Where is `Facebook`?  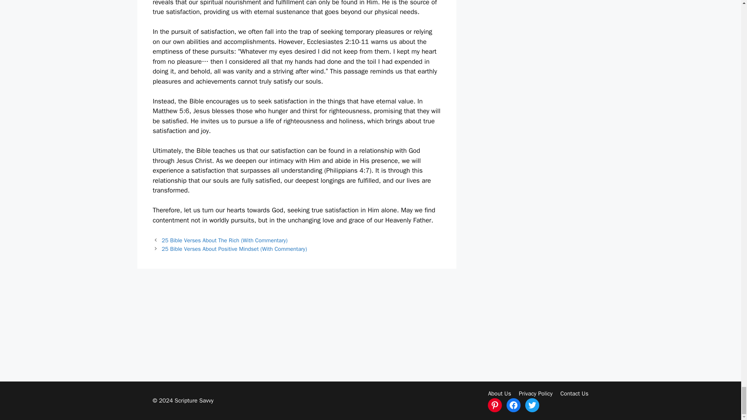
Facebook is located at coordinates (514, 405).